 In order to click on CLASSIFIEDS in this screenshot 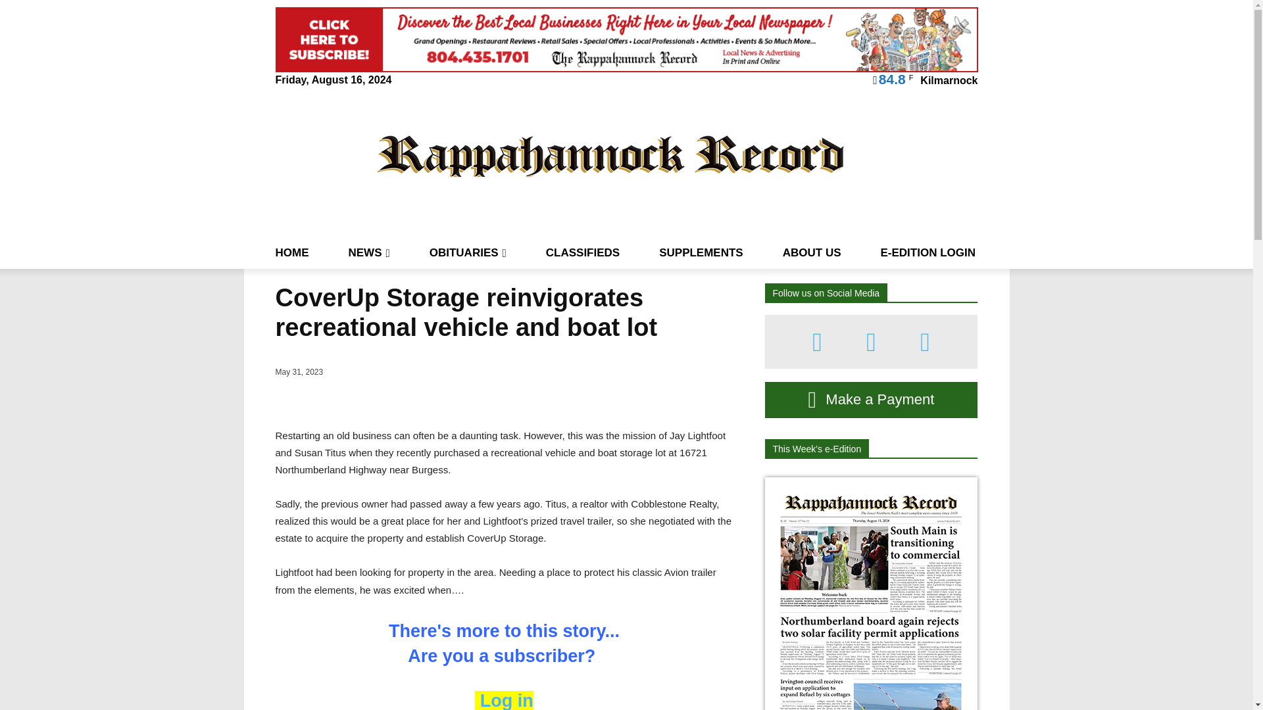, I will do `click(583, 252)`.